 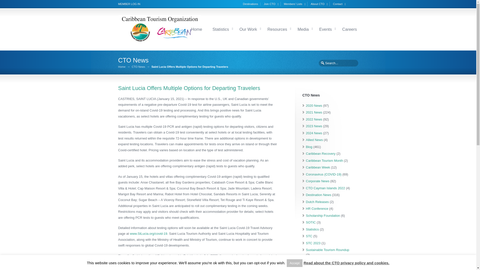 What do you see at coordinates (338, 63) in the screenshot?
I see `Search...` at bounding box center [338, 63].